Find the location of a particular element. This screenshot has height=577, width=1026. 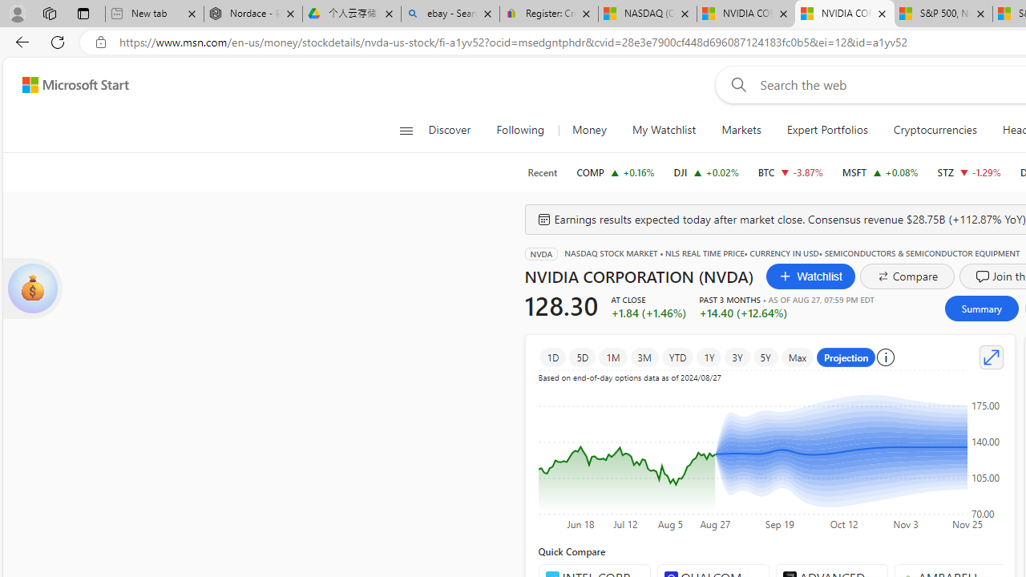

DJI DOW increase 41,250.50 +9.98 +0.02% is located at coordinates (706, 171).